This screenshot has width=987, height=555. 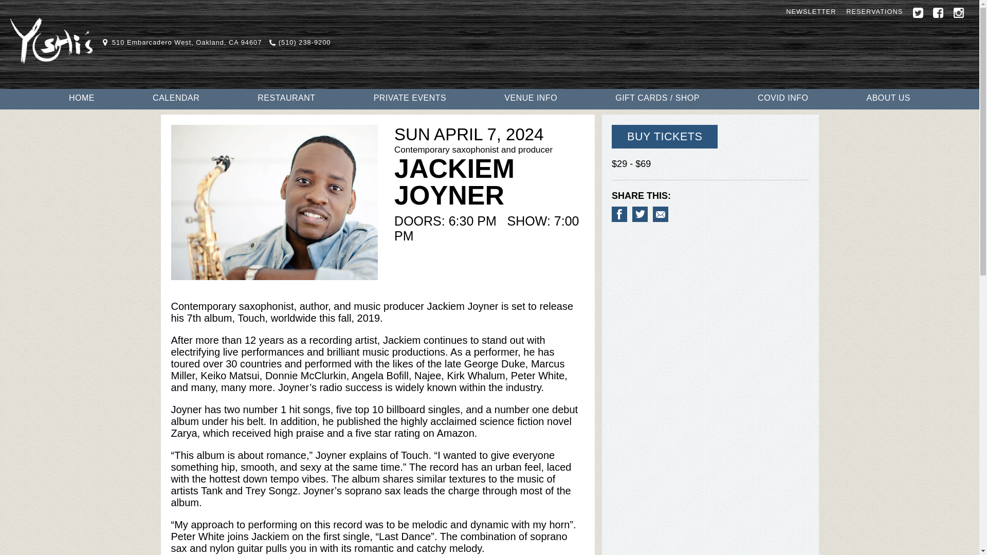 What do you see at coordinates (664, 137) in the screenshot?
I see `BUY TICKETS` at bounding box center [664, 137].